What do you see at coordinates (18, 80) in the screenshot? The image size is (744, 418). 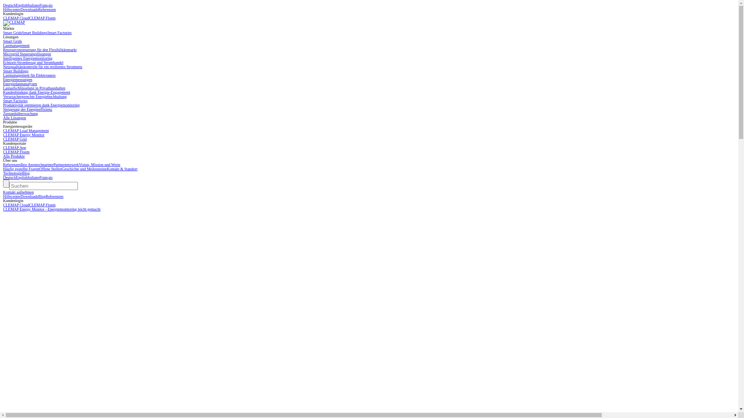 I see `Energiemessungen` at bounding box center [18, 80].